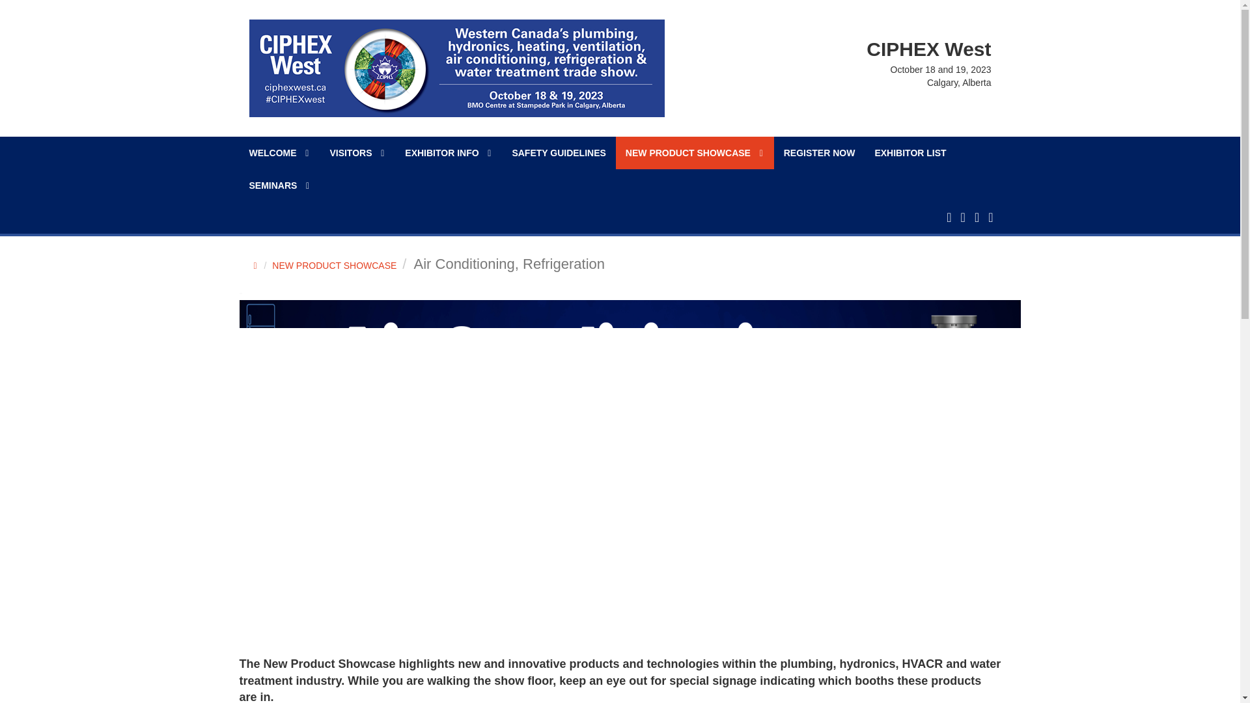 The image size is (1250, 703). What do you see at coordinates (357, 152) in the screenshot?
I see `VISITORS  ` at bounding box center [357, 152].